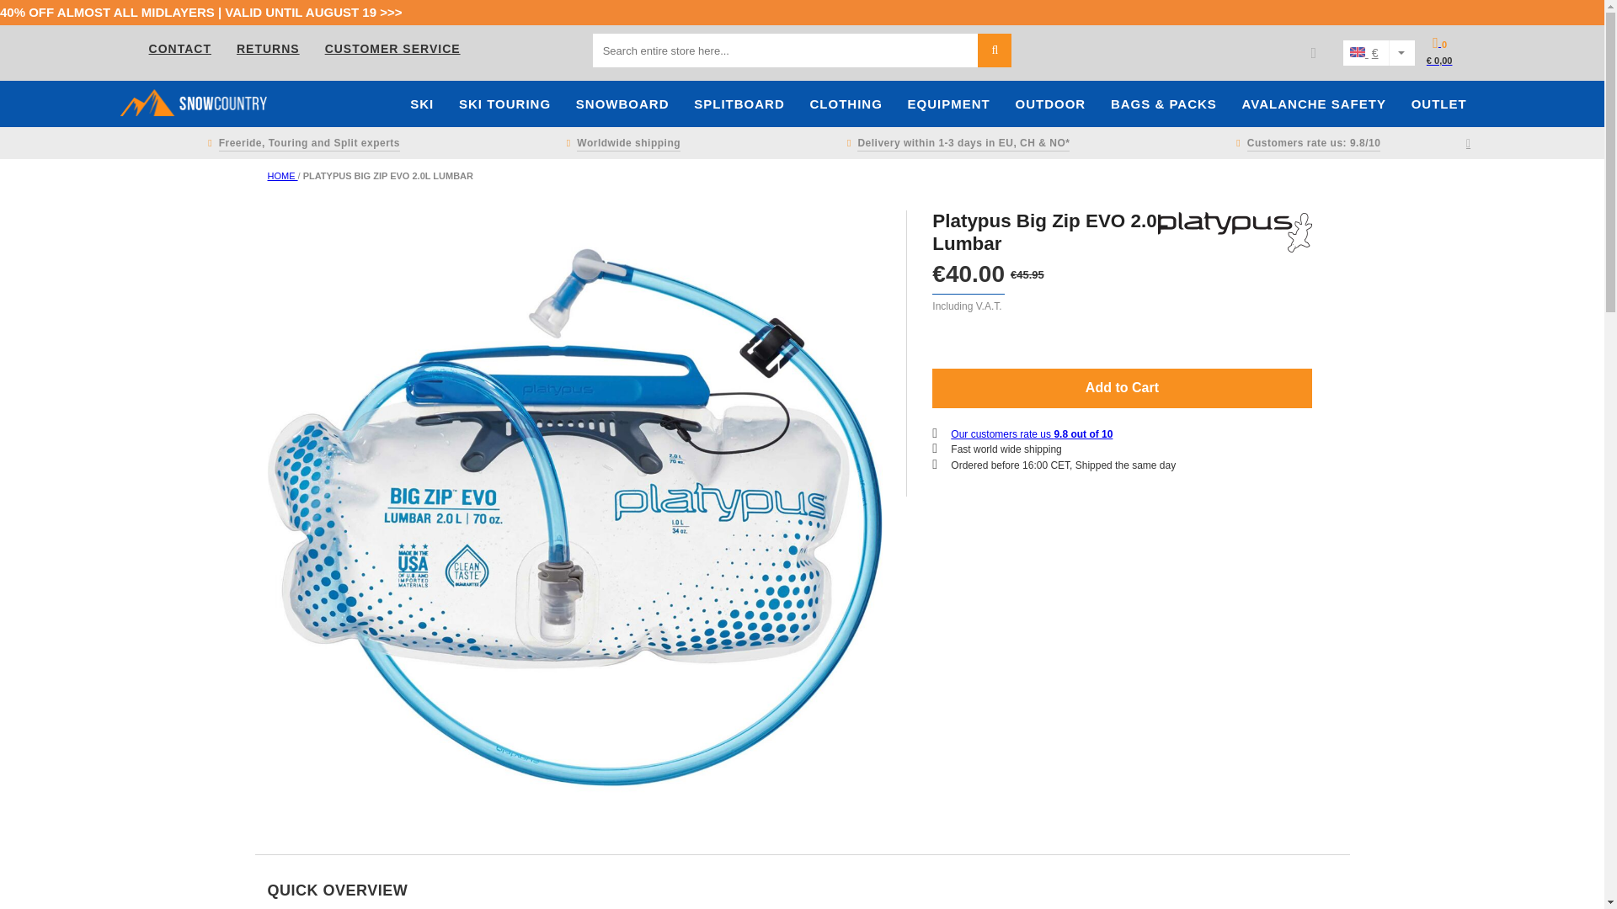 Image resolution: width=1617 pixels, height=909 pixels. What do you see at coordinates (620, 143) in the screenshot?
I see `Worldwide shipping` at bounding box center [620, 143].